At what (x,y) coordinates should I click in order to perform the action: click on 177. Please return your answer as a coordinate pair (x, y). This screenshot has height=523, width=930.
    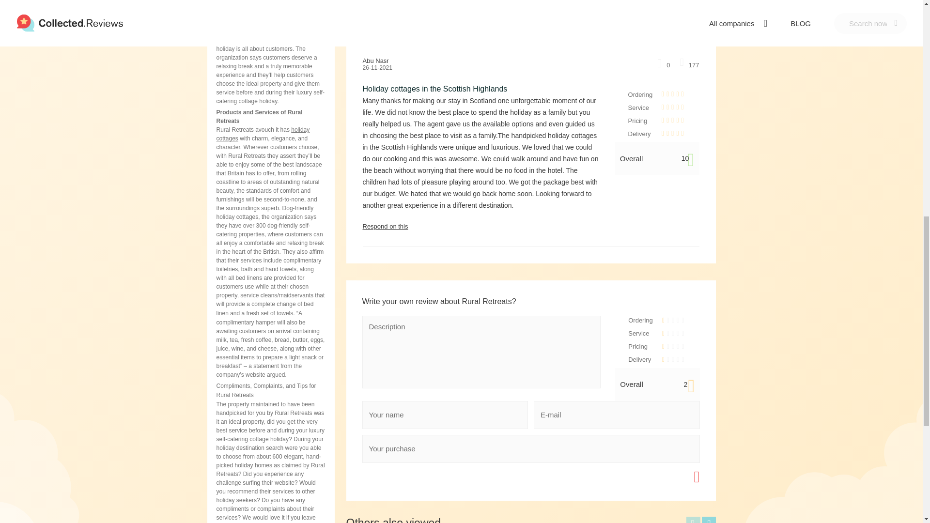
    Looking at the image, I should click on (689, 64).